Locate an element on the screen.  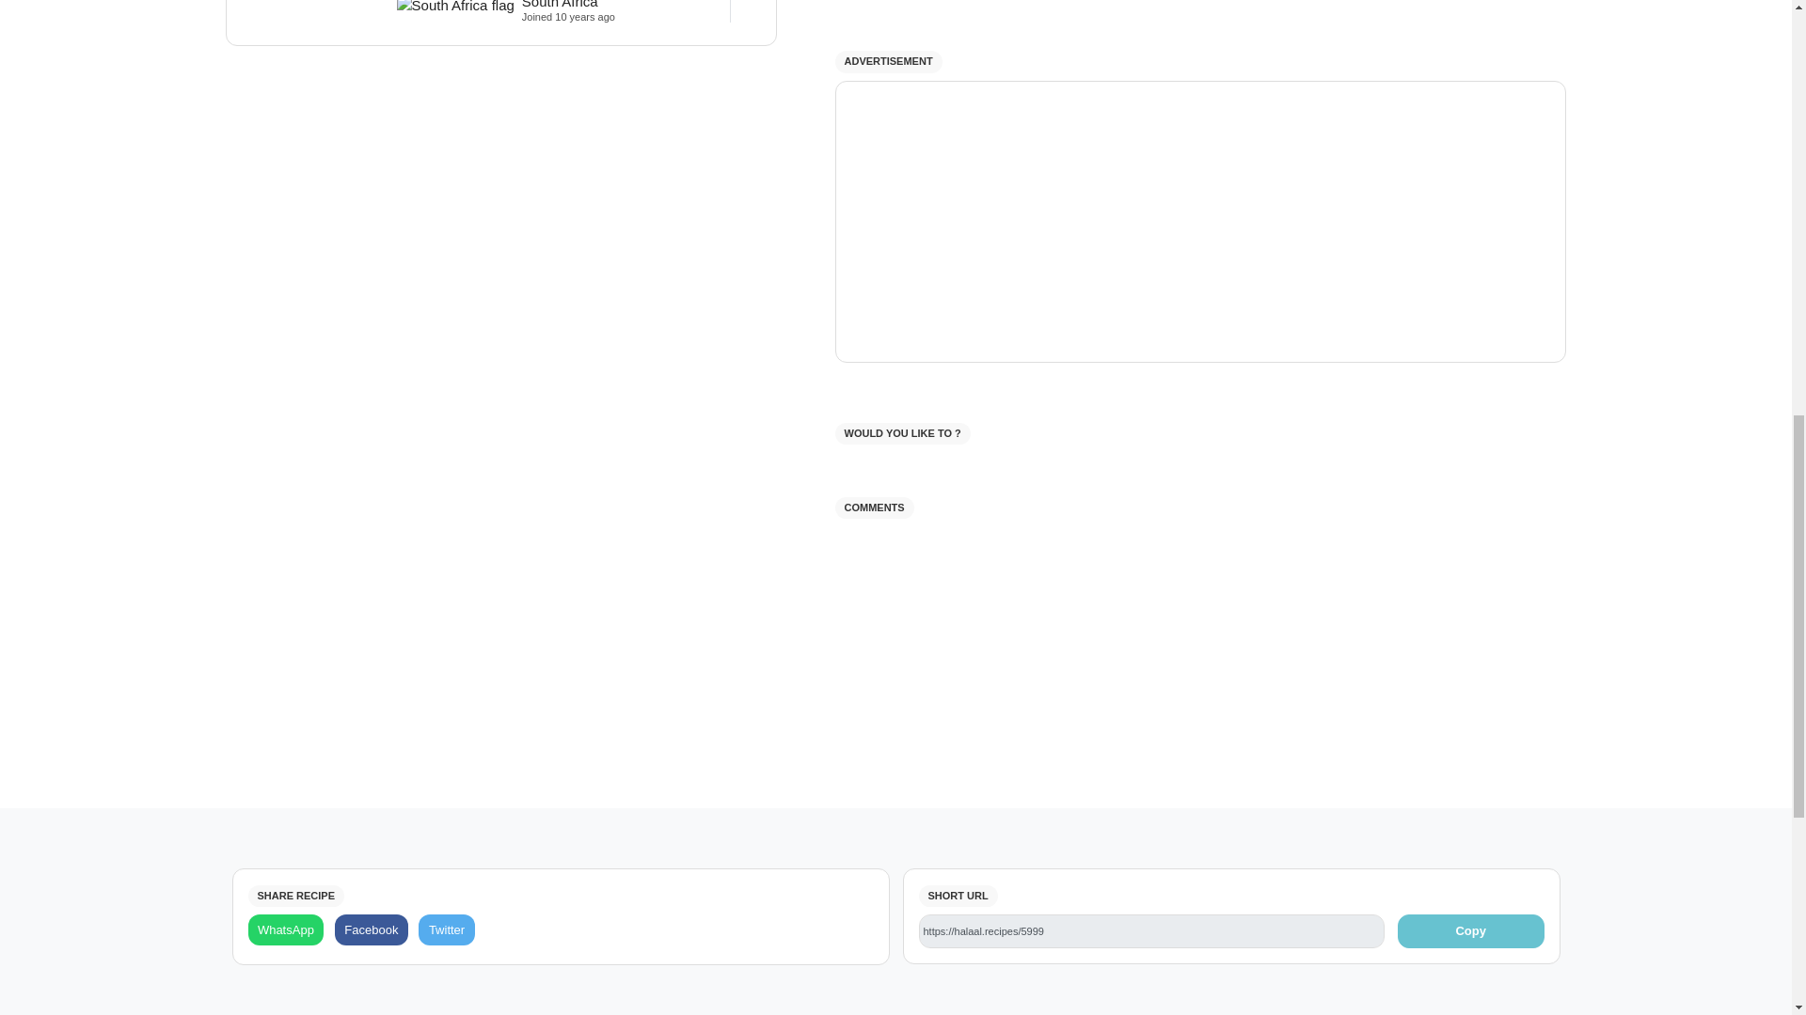
Twitter is located at coordinates (446, 929).